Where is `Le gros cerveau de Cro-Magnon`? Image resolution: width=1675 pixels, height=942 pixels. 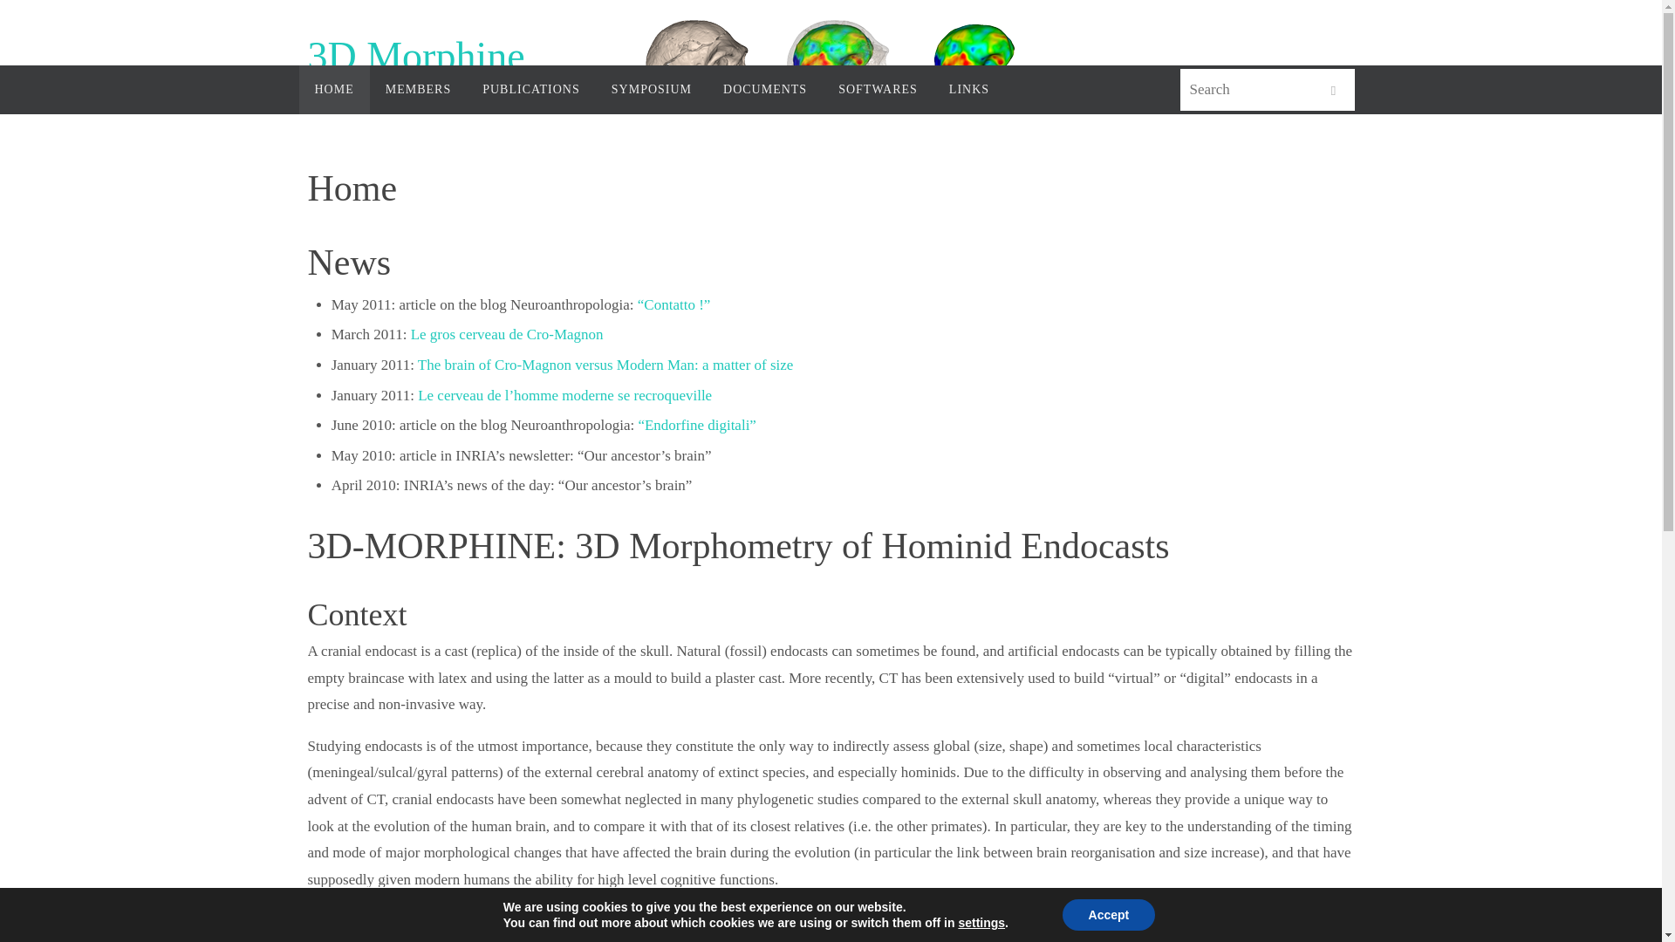
Le gros cerveau de Cro-Magnon is located at coordinates (506, 334).